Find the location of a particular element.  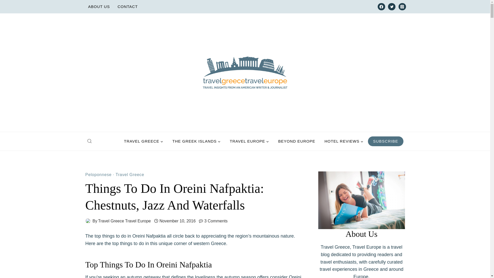

3 Comments is located at coordinates (216, 221).